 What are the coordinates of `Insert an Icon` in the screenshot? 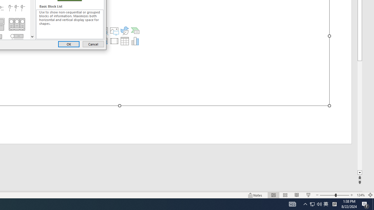 It's located at (124, 30).